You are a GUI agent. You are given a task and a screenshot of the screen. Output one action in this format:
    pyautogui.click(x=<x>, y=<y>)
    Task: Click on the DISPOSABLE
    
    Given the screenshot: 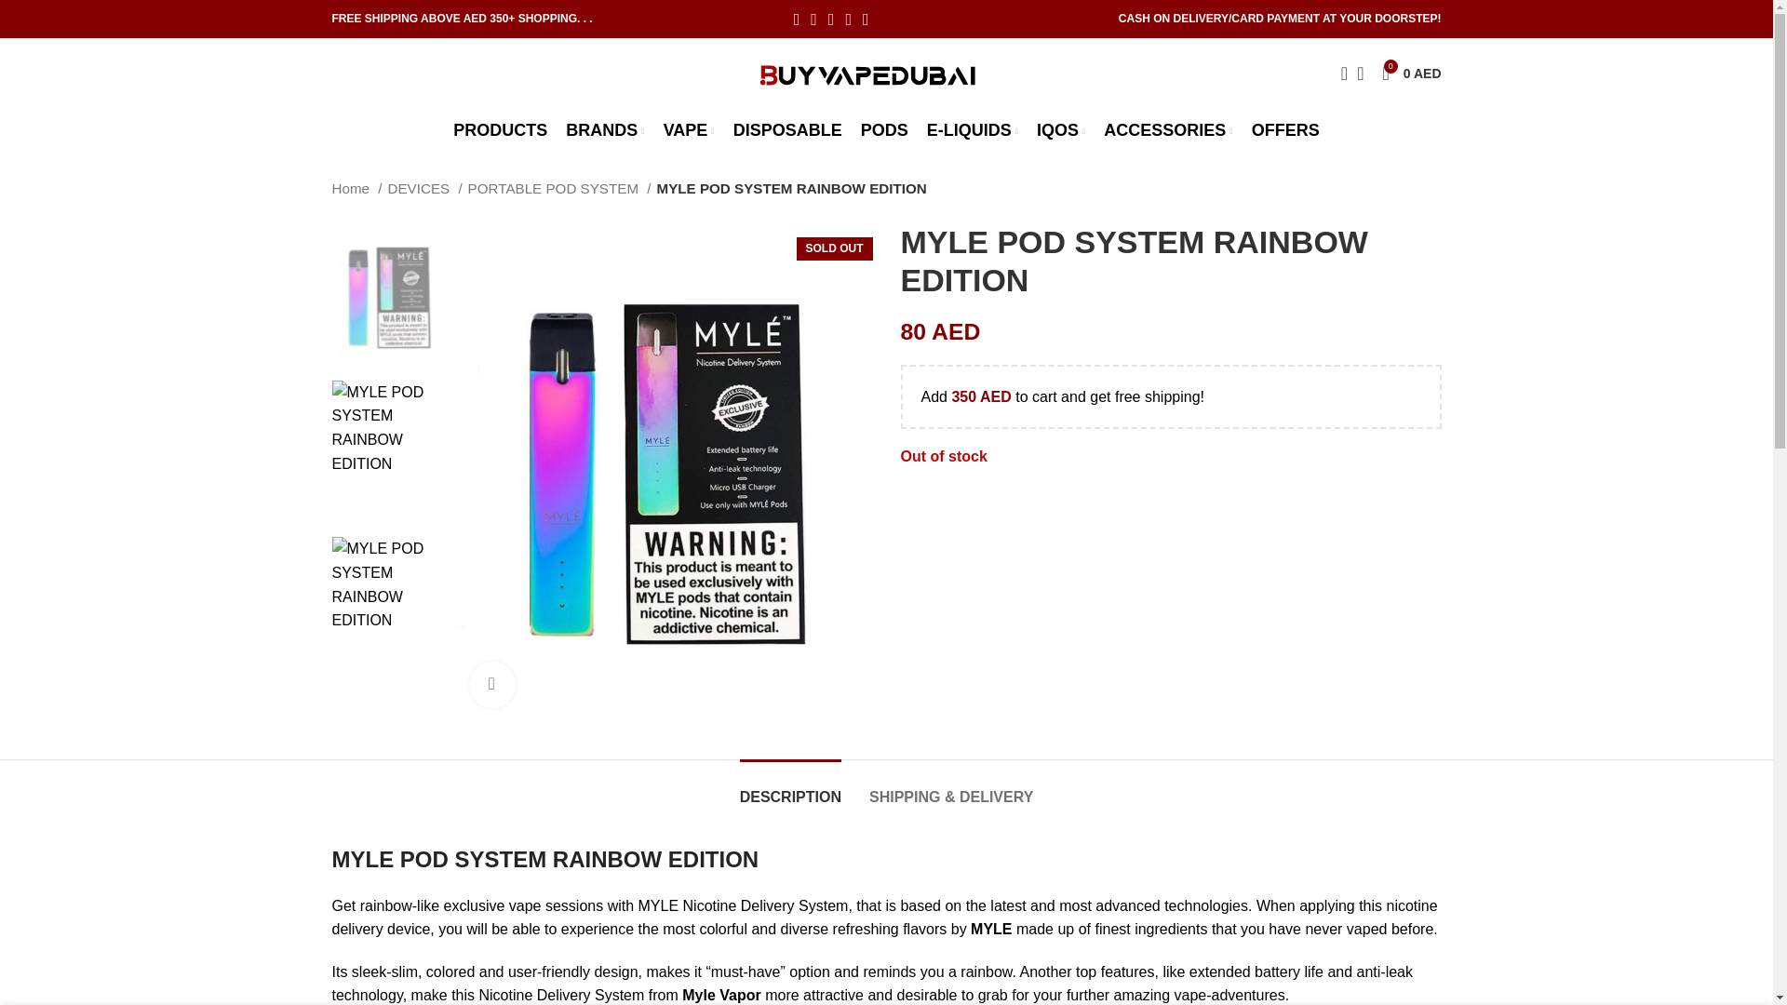 What is the action you would take?
    pyautogui.click(x=689, y=130)
    